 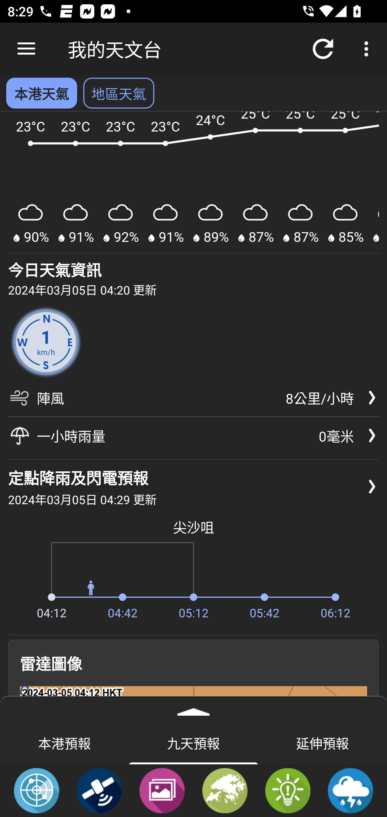 I want to click on 更多選項, so click(x=368, y=49).